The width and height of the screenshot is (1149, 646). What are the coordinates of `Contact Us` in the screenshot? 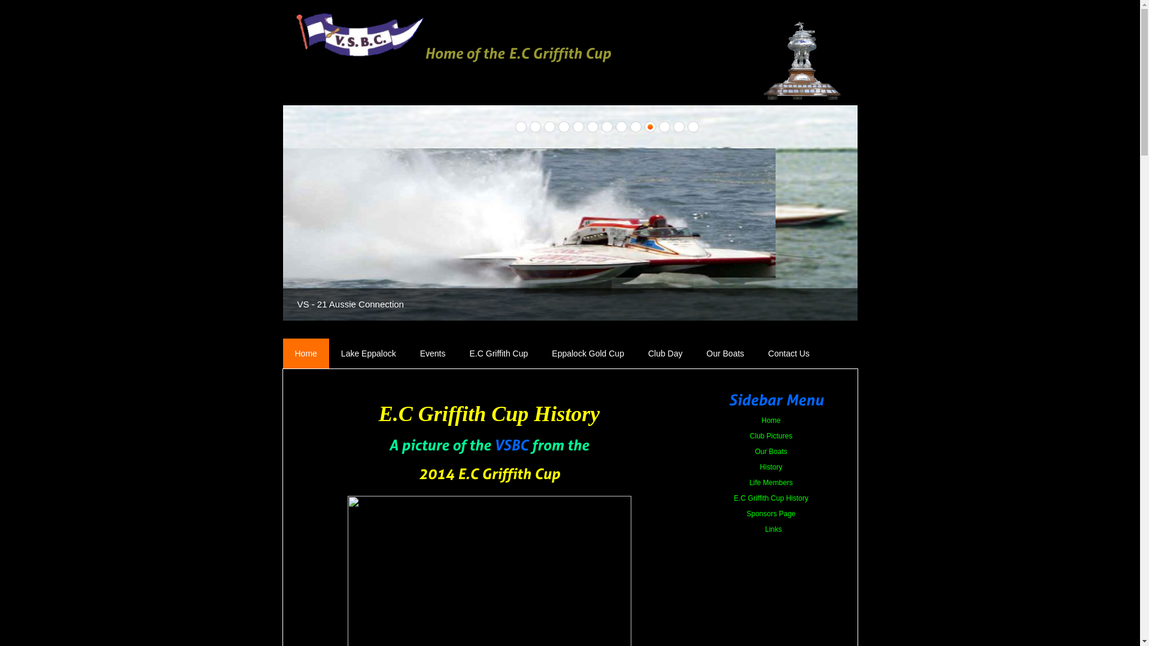 It's located at (789, 354).